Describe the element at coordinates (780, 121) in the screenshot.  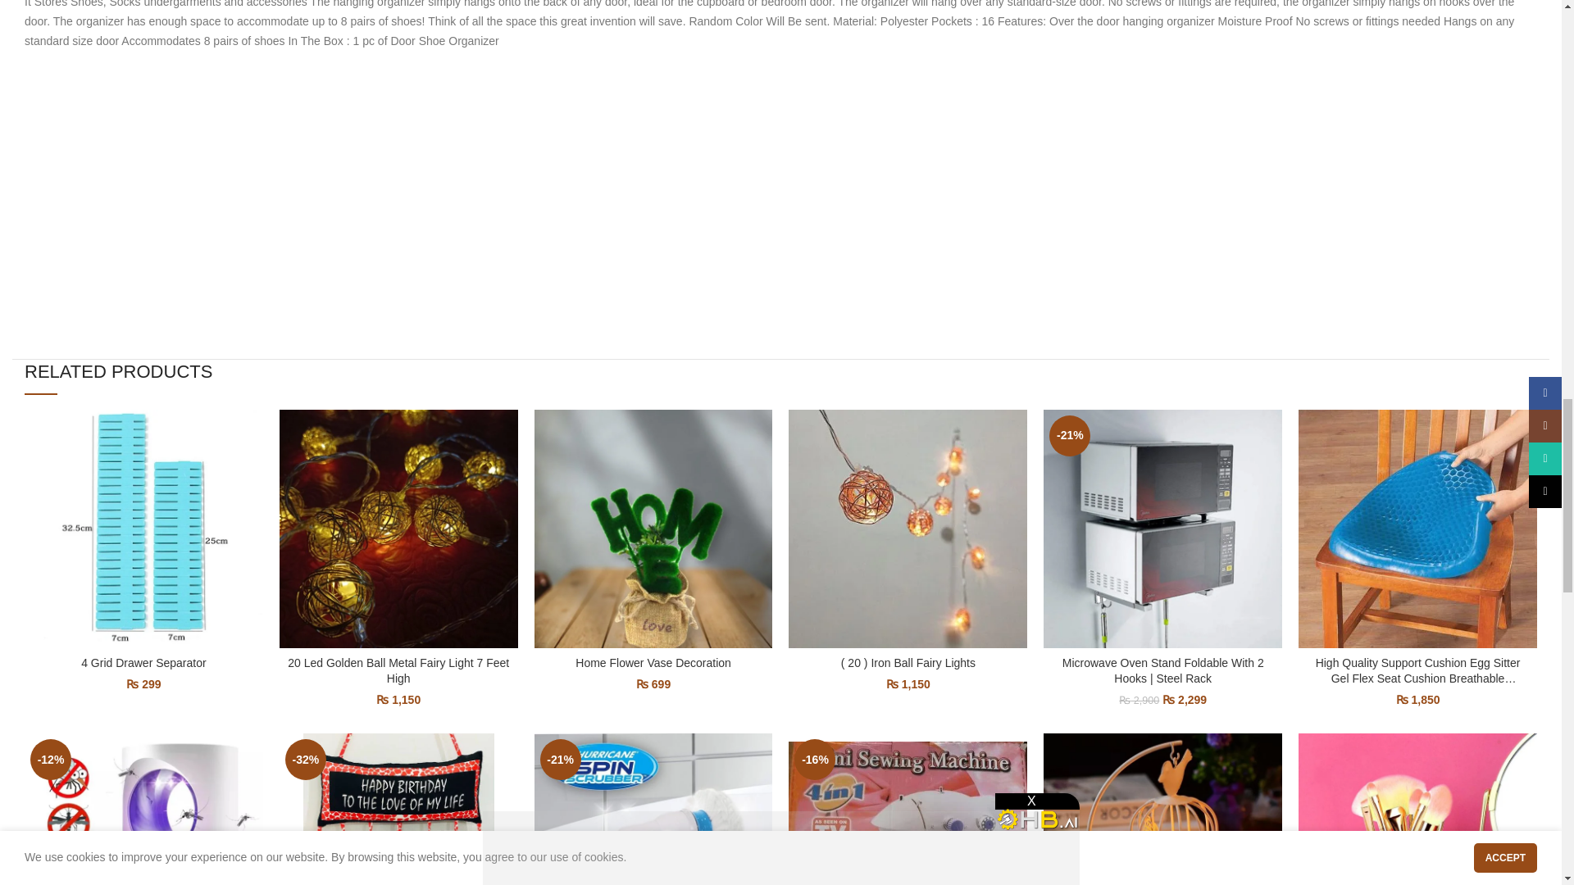
I see `3rd party ad content` at that location.